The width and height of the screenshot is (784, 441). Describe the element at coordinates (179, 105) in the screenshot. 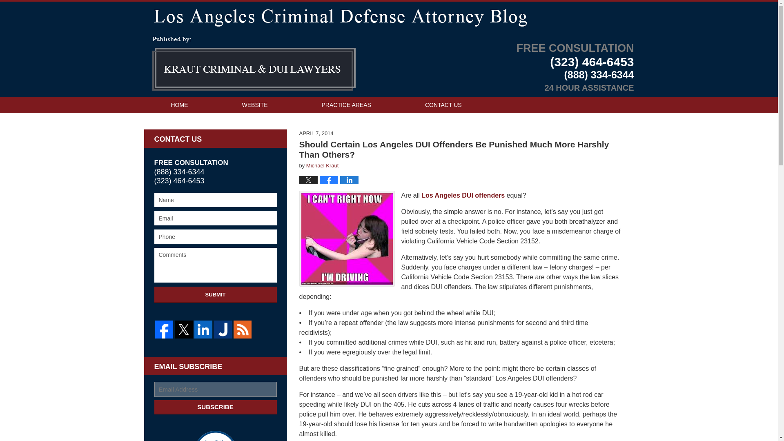

I see `HOME` at that location.